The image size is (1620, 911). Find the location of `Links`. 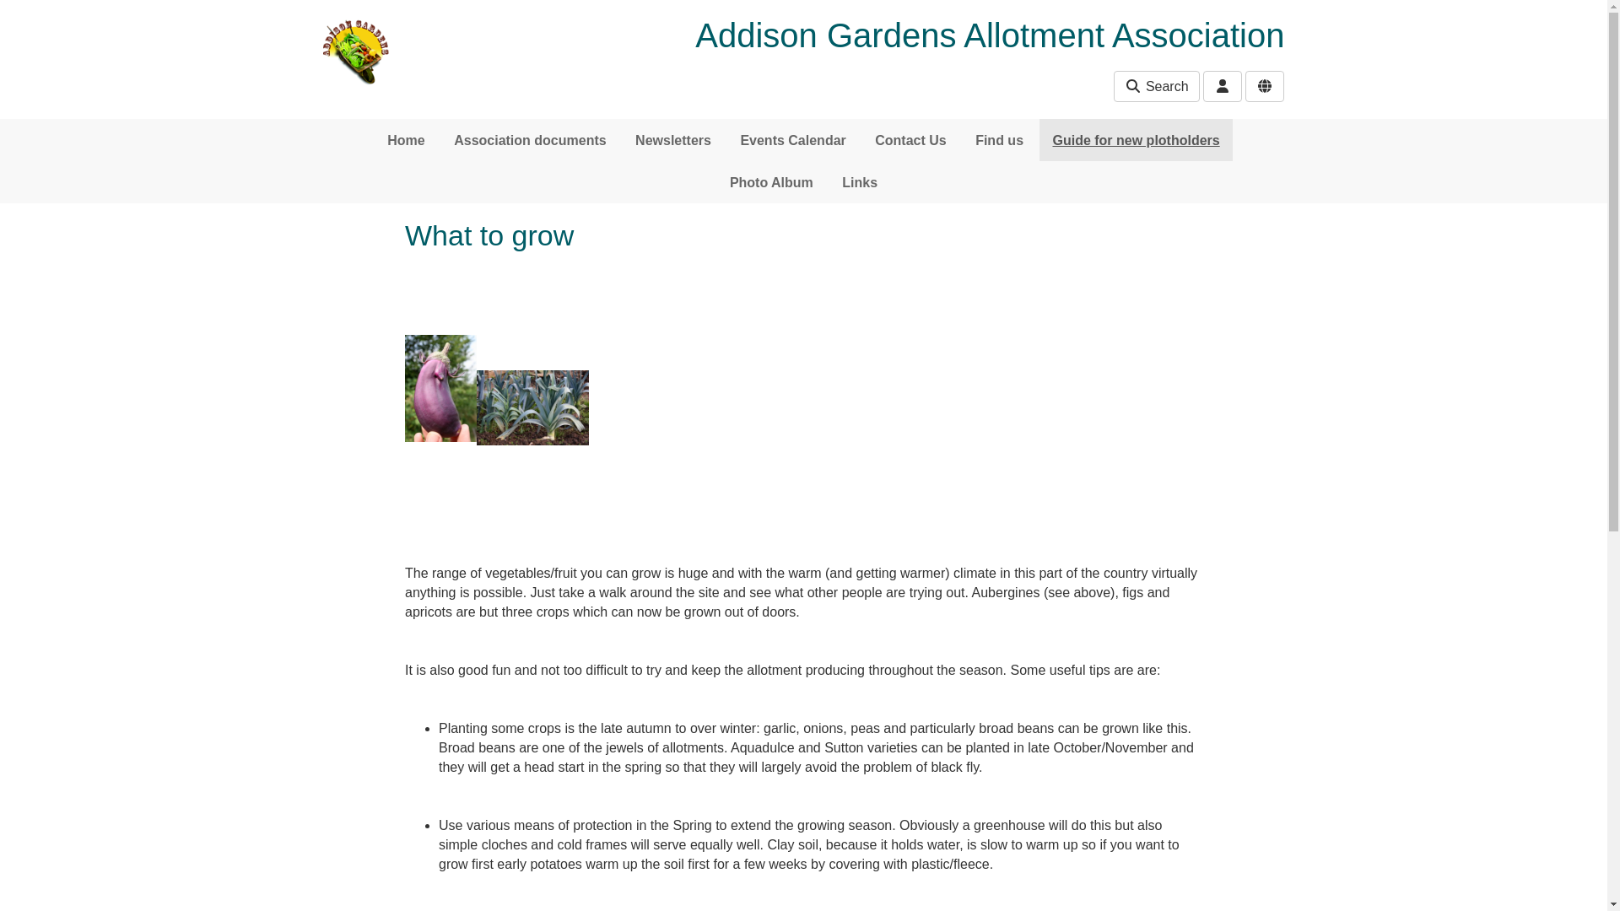

Links is located at coordinates (859, 182).